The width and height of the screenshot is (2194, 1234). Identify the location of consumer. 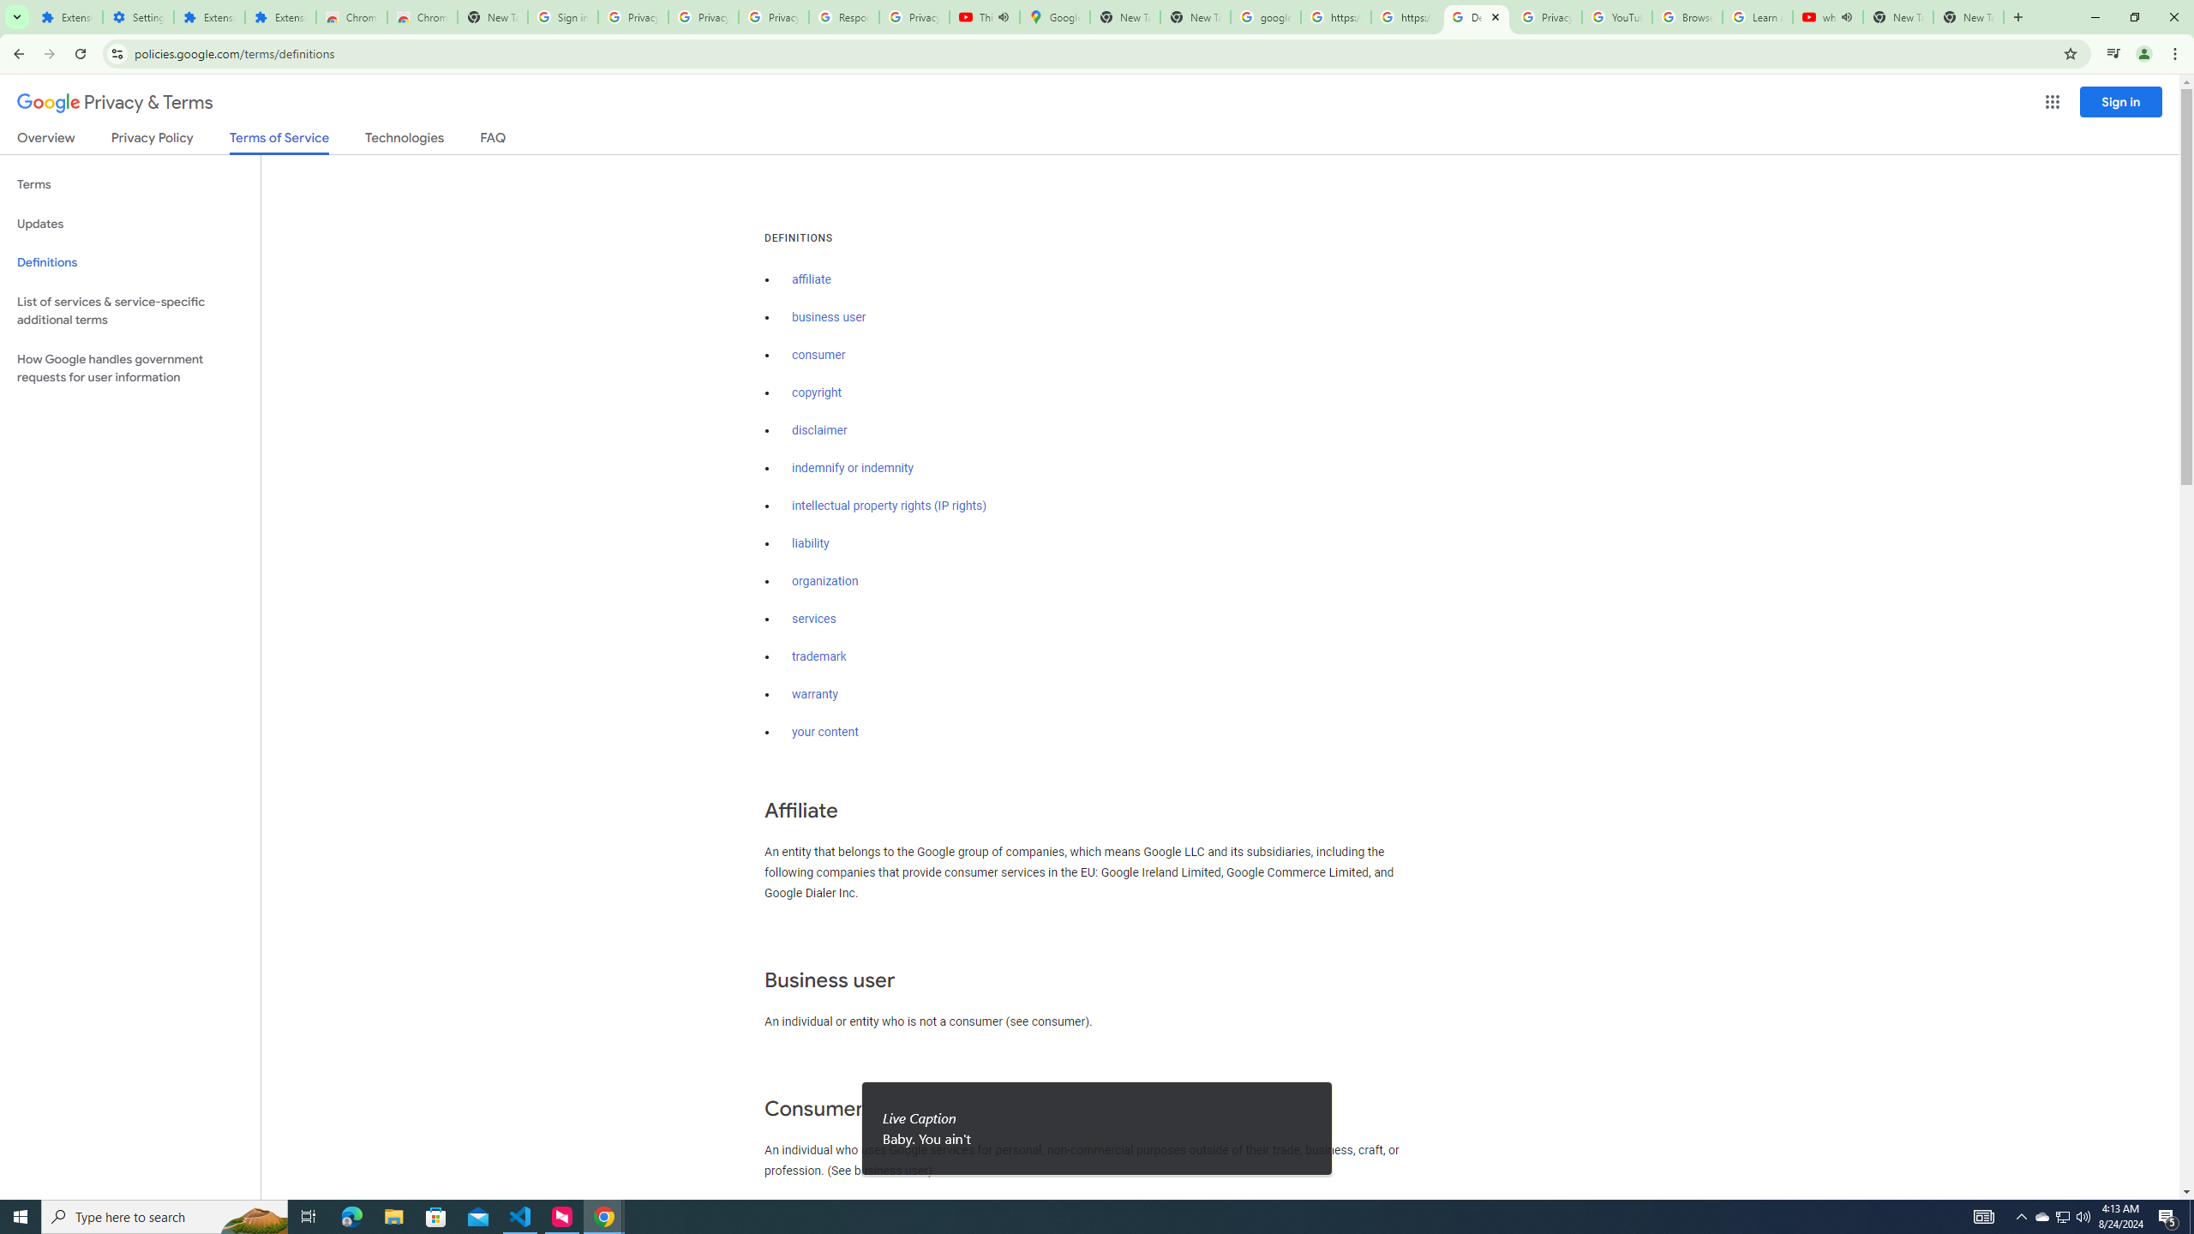
(819, 355).